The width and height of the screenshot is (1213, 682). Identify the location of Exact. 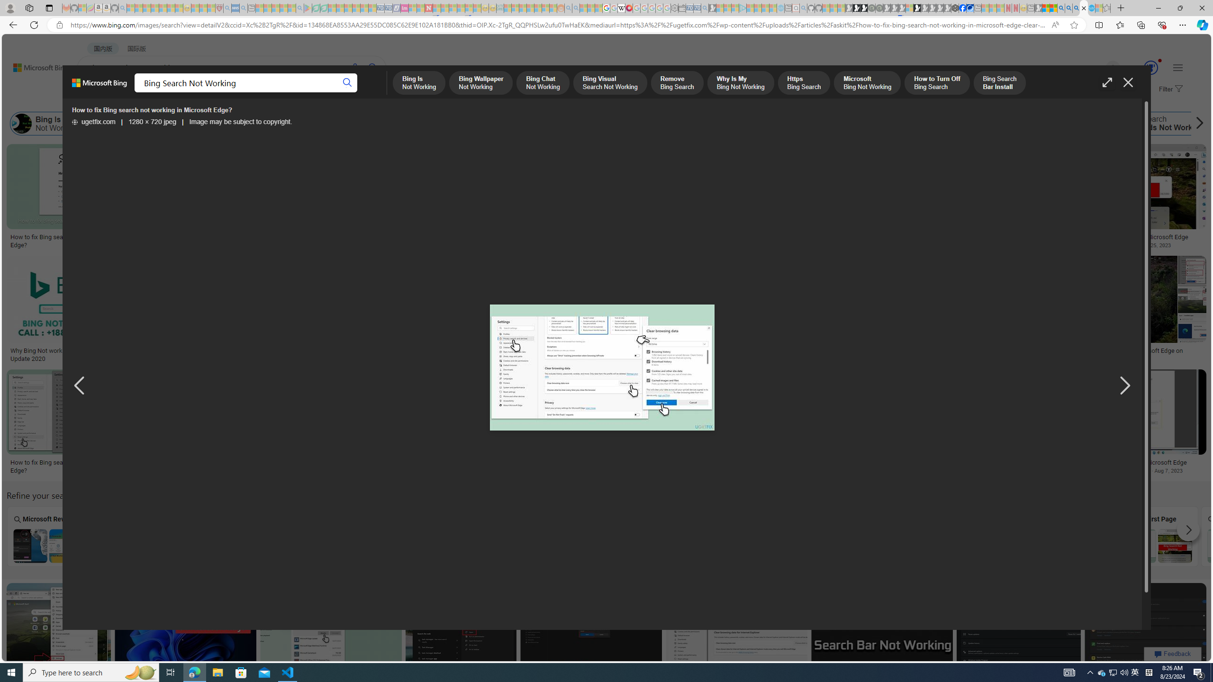
(815, 536).